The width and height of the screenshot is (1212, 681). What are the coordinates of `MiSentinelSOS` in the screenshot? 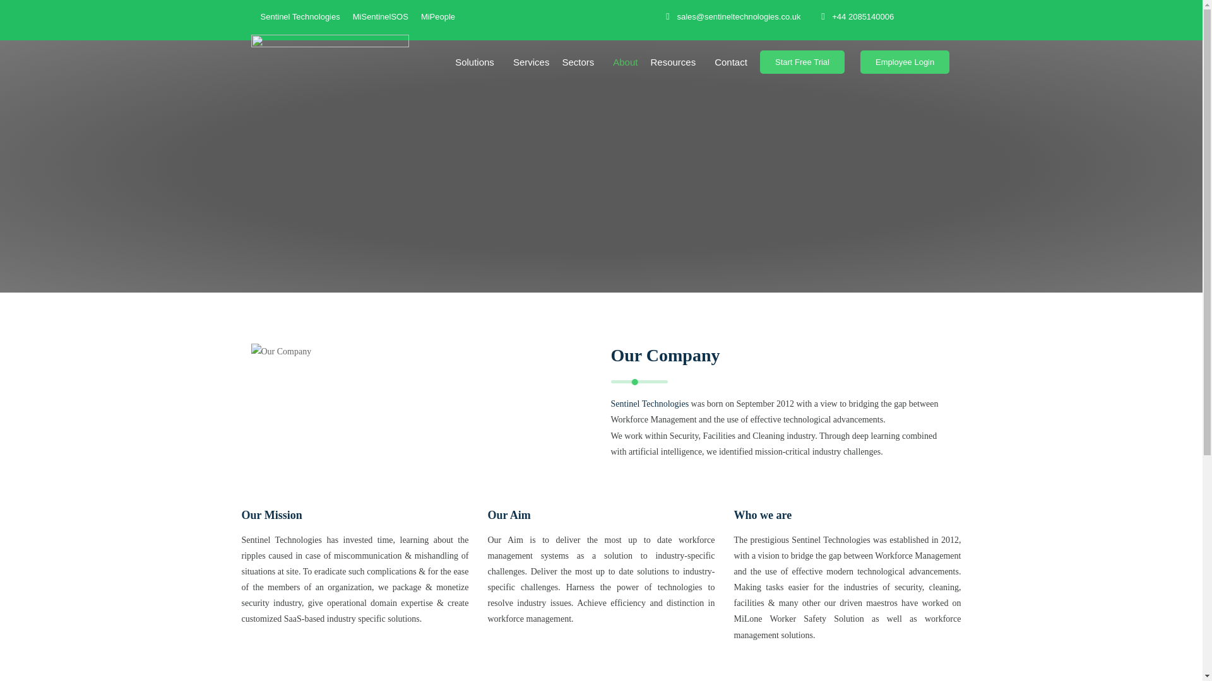 It's located at (380, 18).